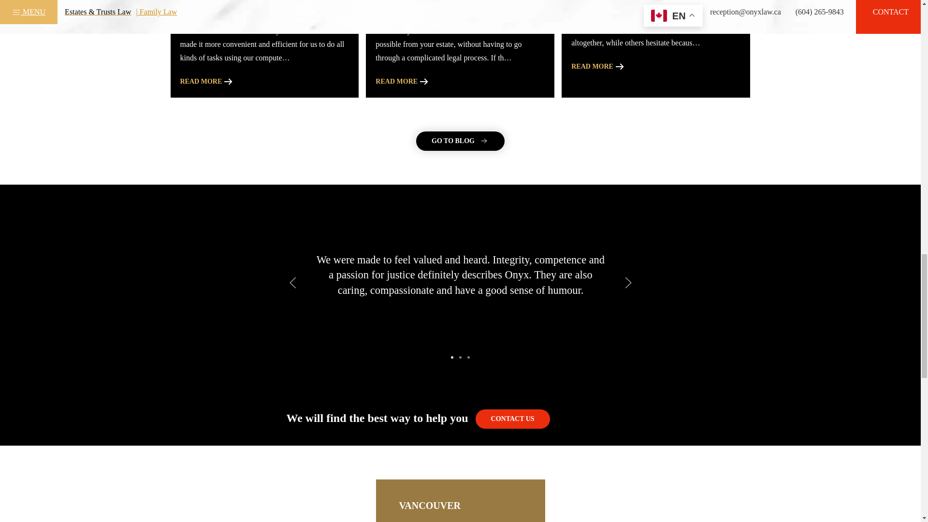 This screenshot has height=522, width=928. I want to click on READ MORE, so click(207, 82).